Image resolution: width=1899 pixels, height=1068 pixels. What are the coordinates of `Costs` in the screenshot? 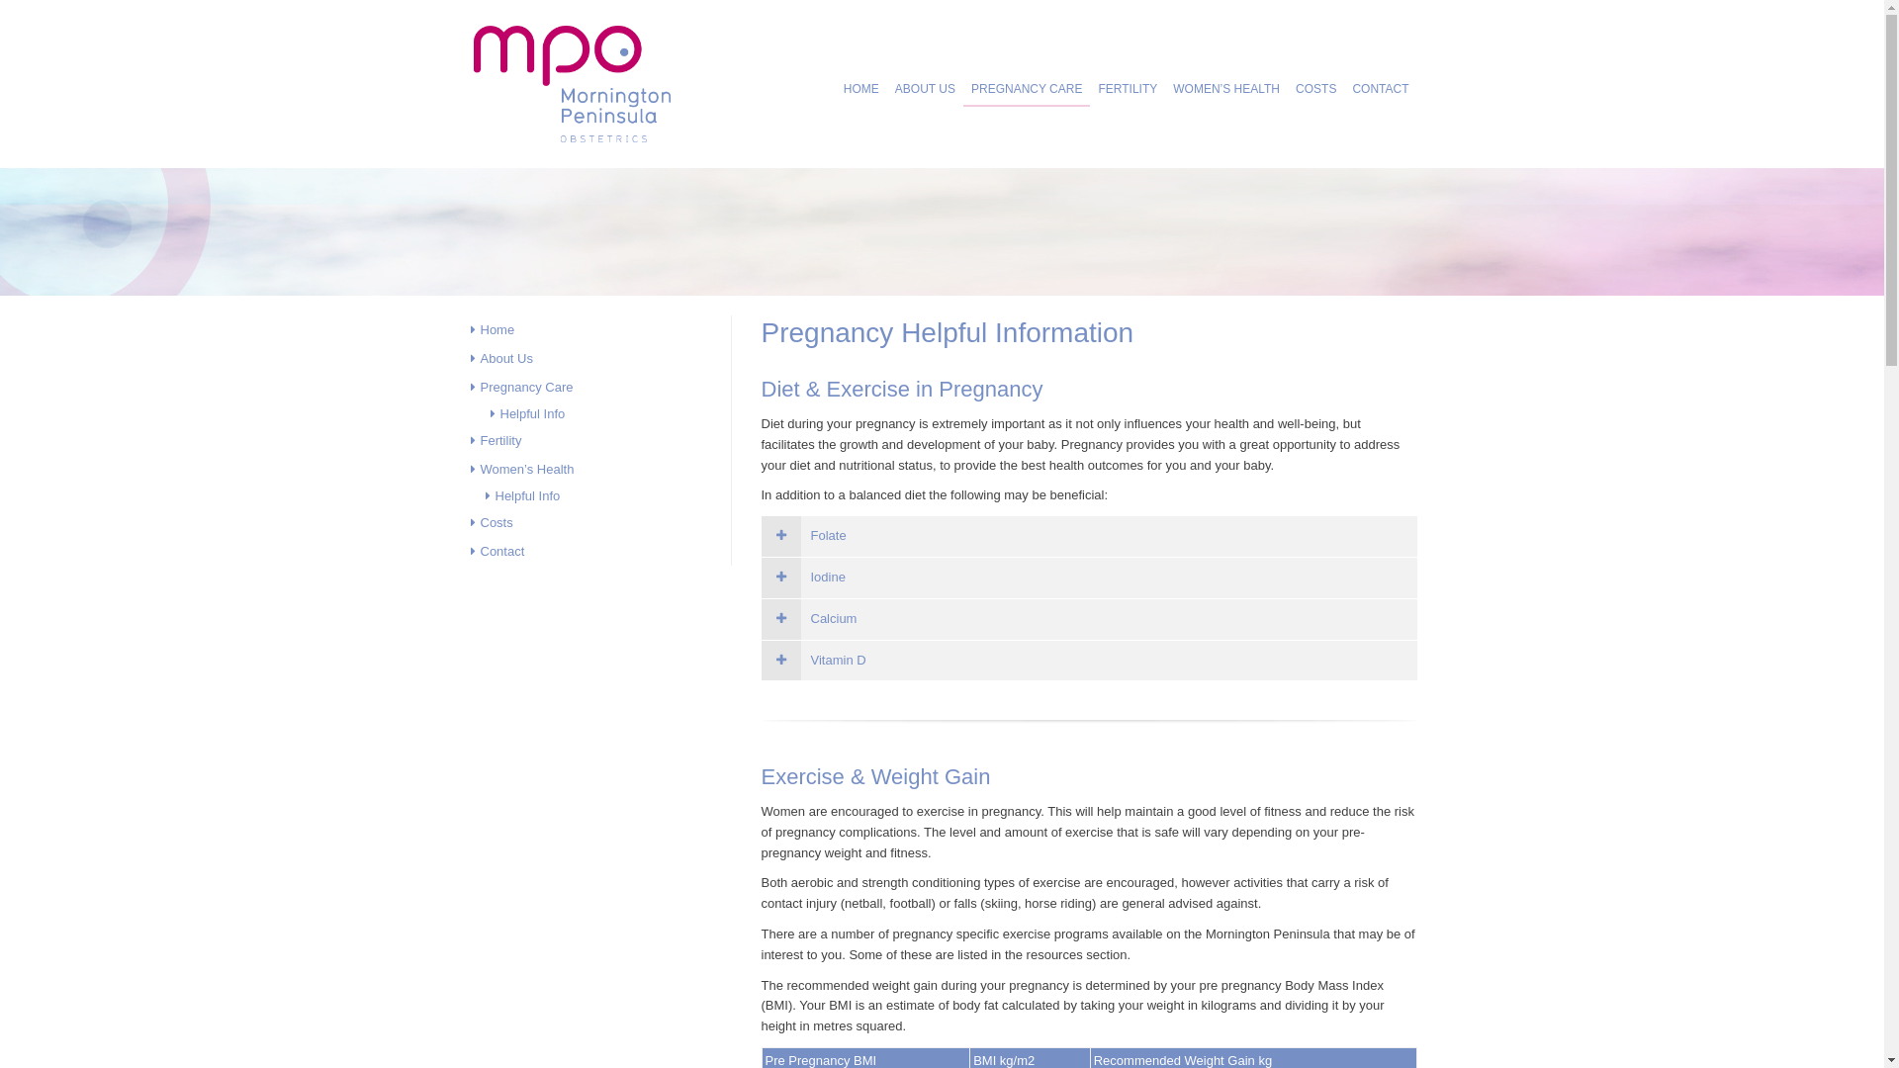 It's located at (598, 522).